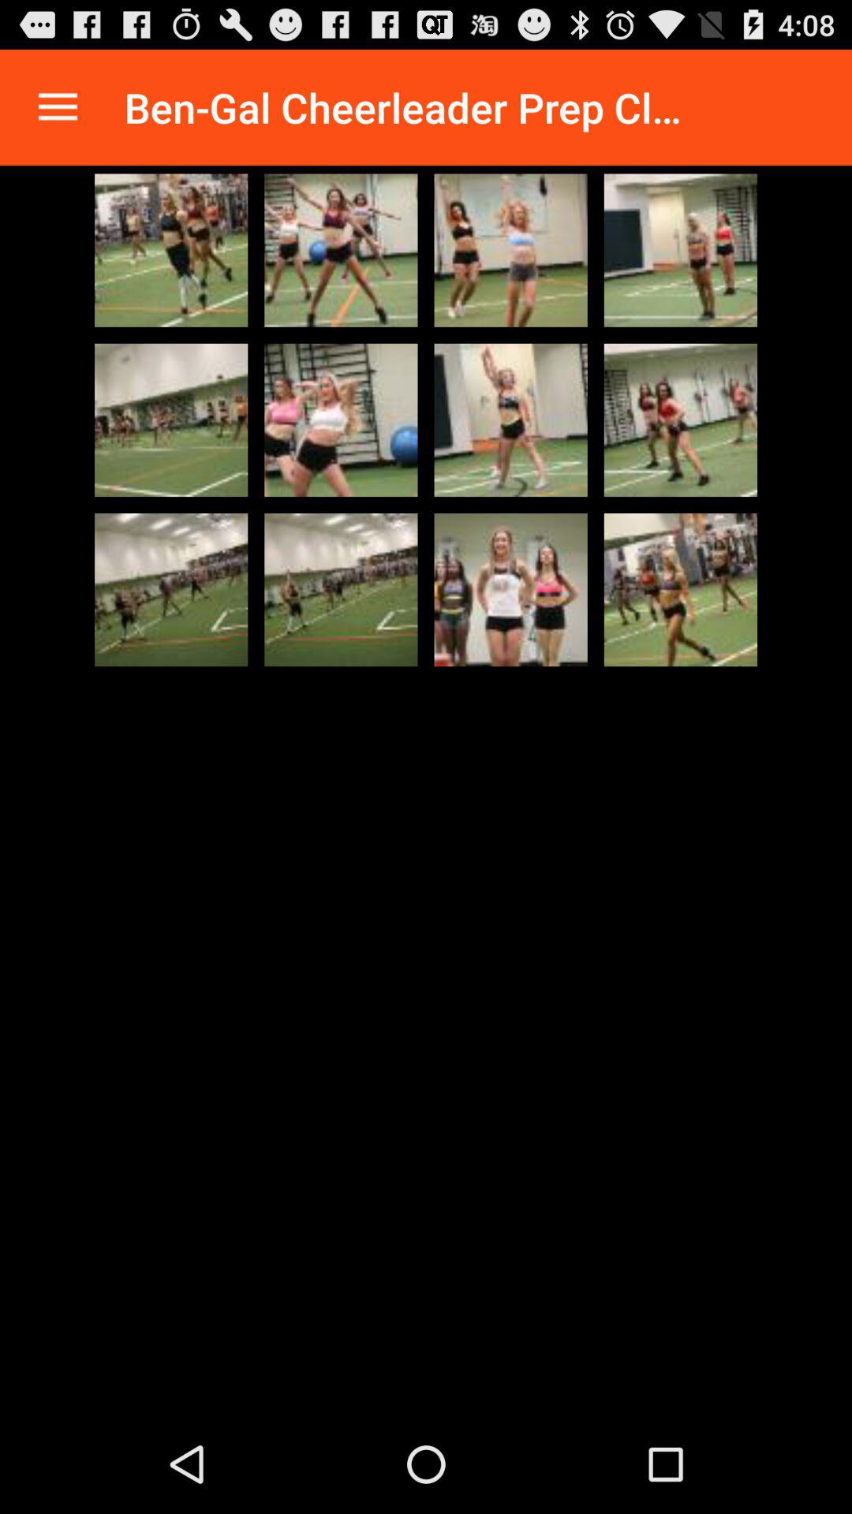 The image size is (852, 1514). I want to click on clickable picture, so click(510, 590).